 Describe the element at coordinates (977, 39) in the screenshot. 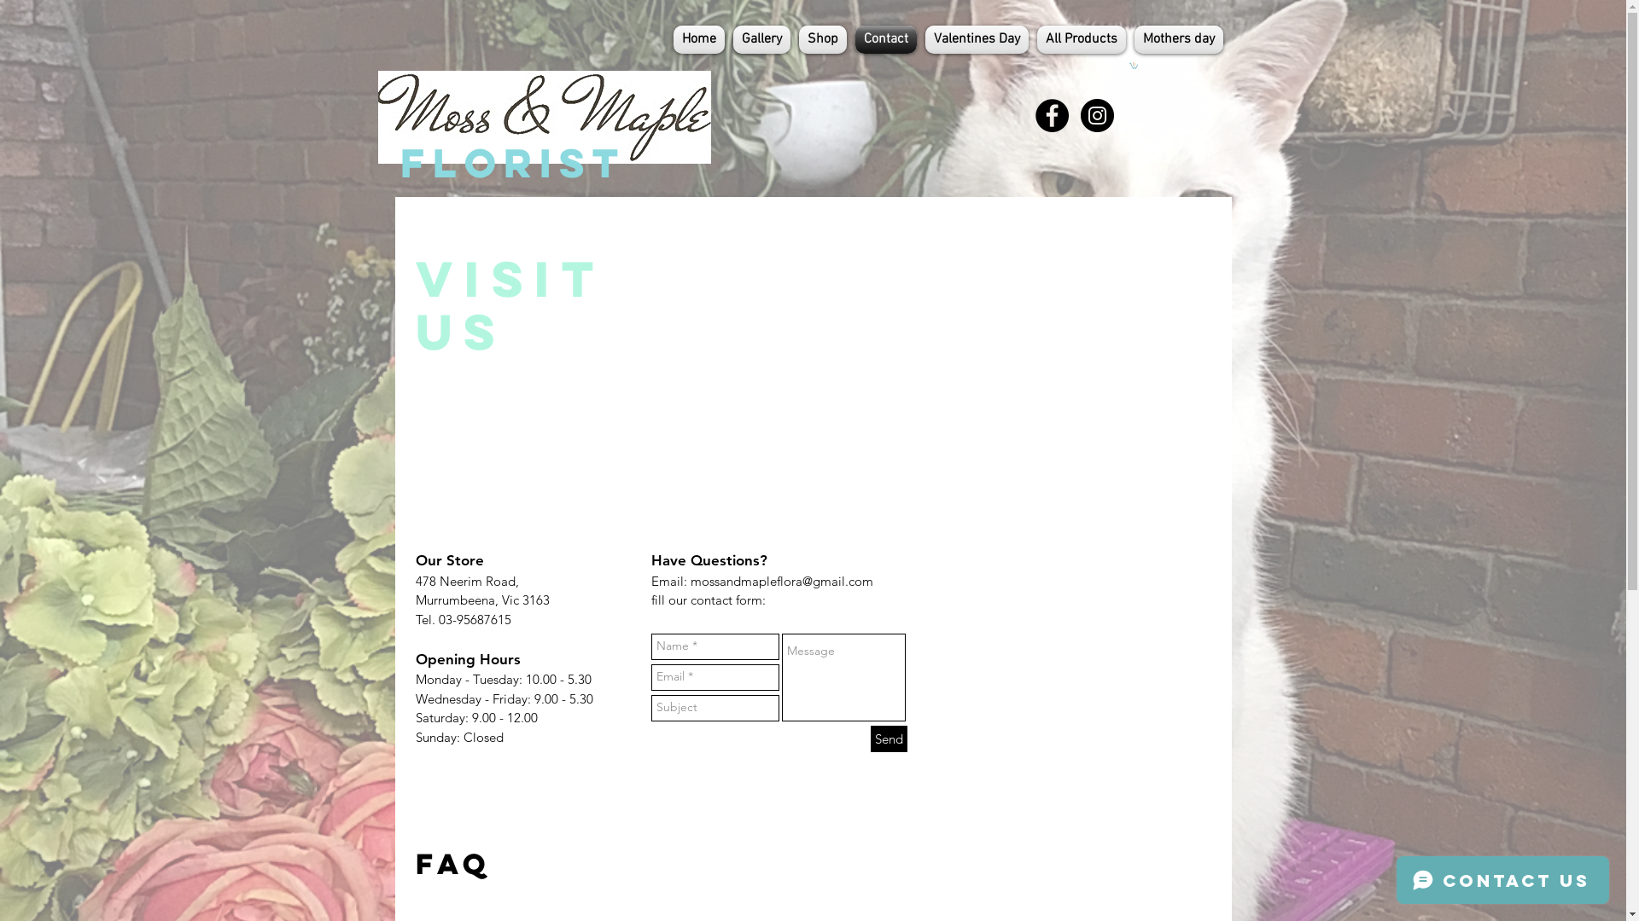

I see `Valentines Day` at that location.